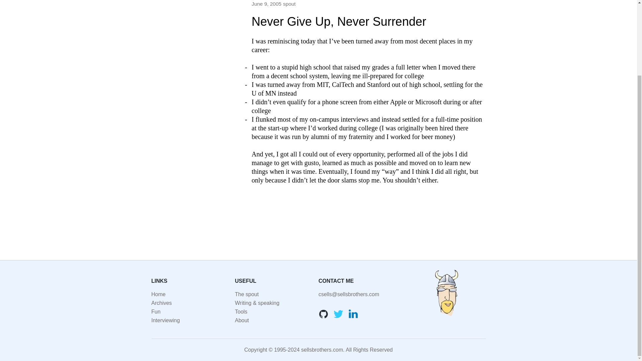 The width and height of the screenshot is (642, 361). I want to click on Home, so click(158, 294).